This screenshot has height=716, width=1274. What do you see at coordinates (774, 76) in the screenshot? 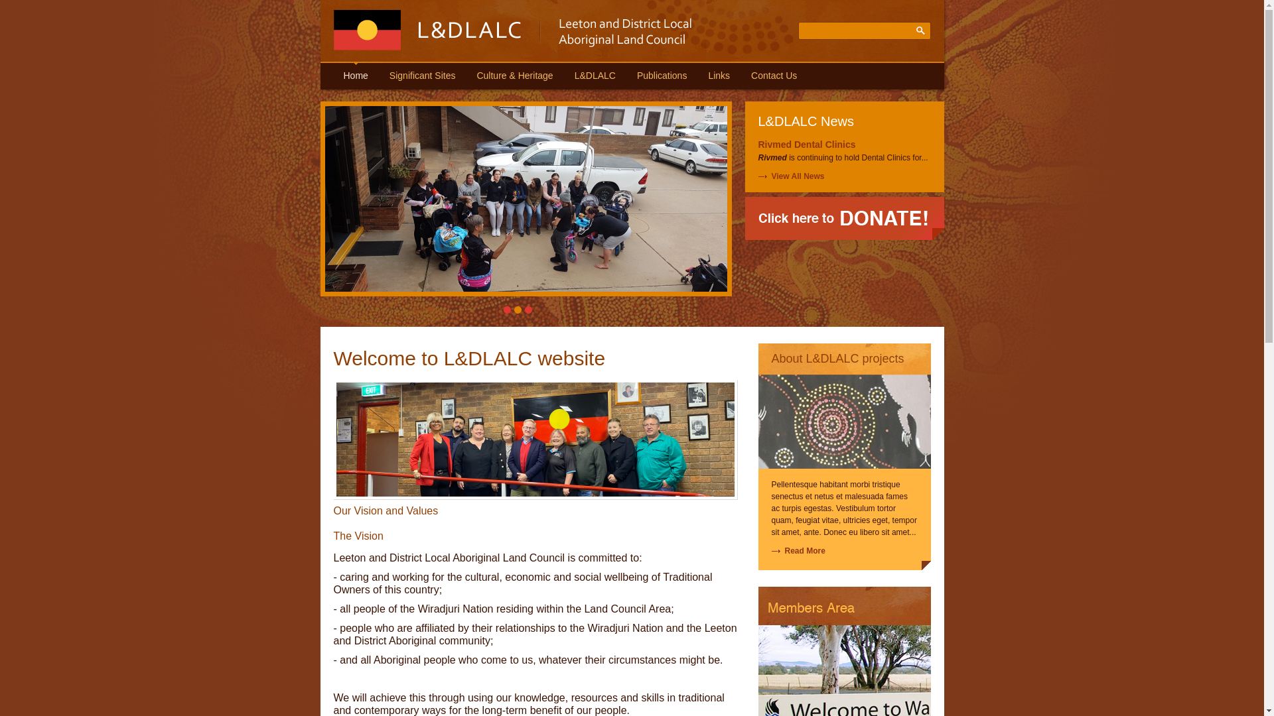
I see `Contact Us` at bounding box center [774, 76].